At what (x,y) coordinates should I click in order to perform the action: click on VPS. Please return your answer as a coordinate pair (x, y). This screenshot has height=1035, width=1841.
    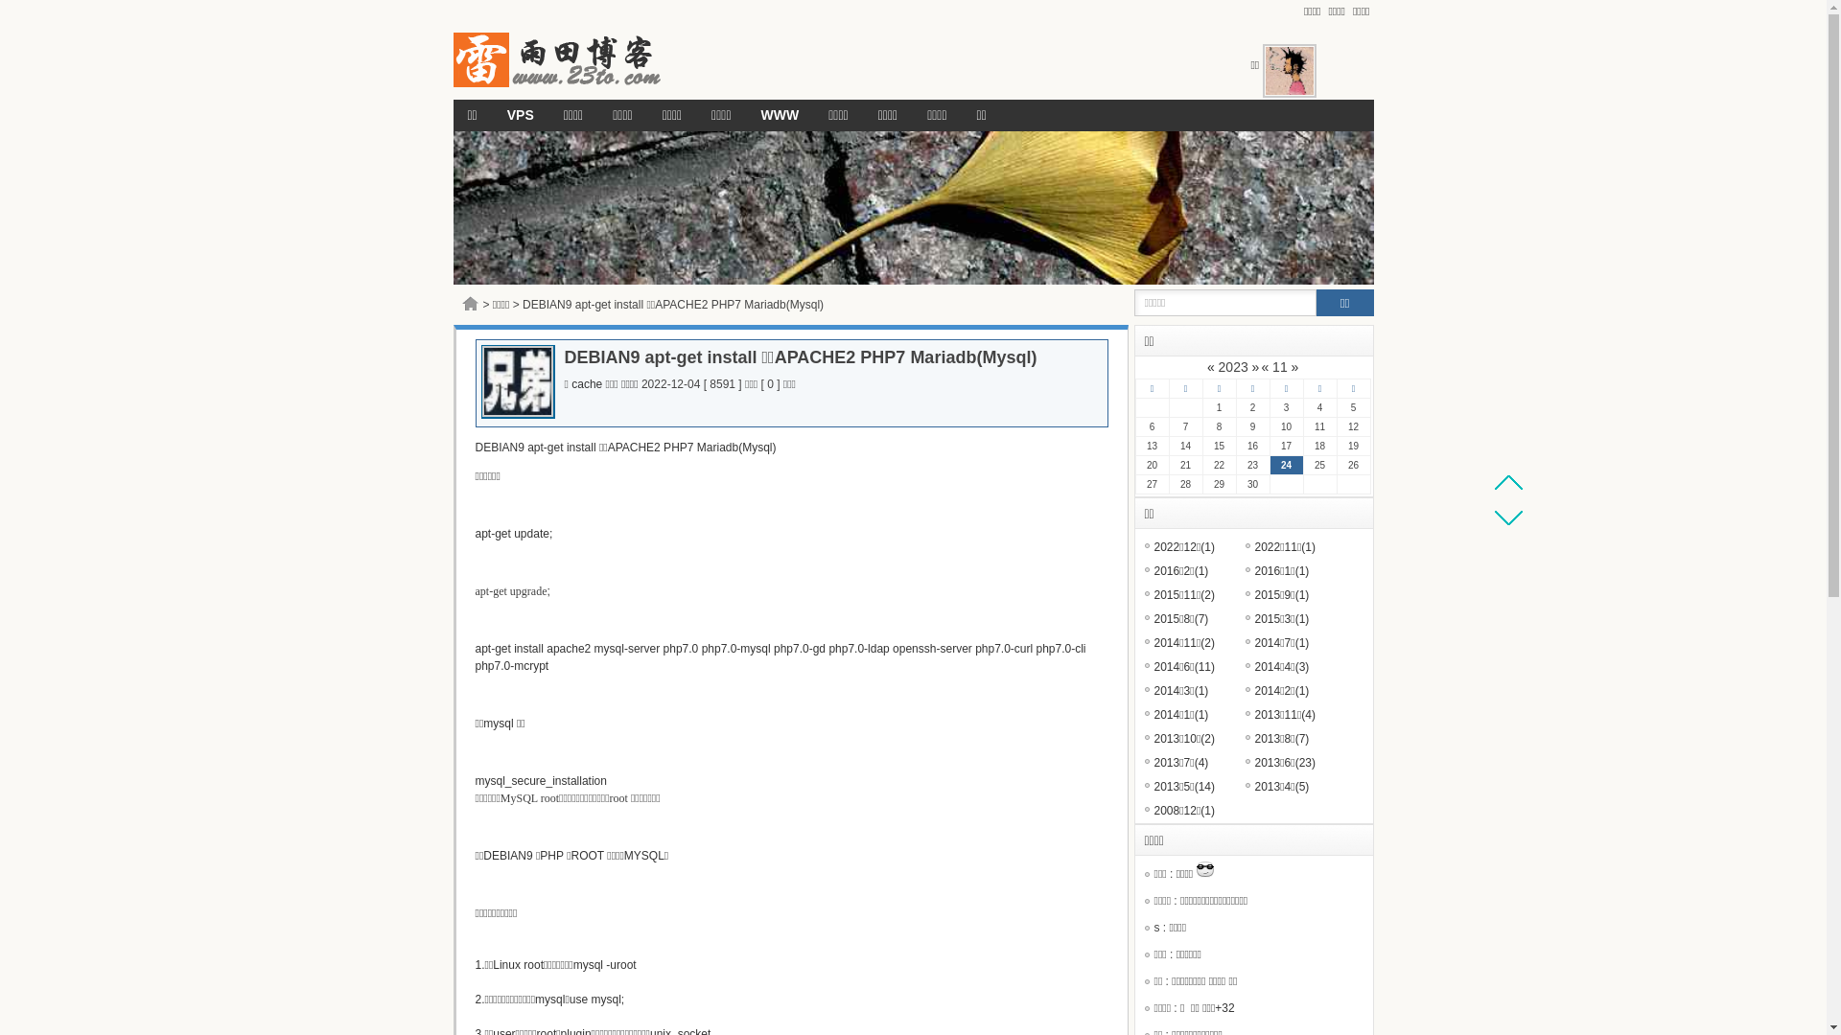
    Looking at the image, I should click on (521, 115).